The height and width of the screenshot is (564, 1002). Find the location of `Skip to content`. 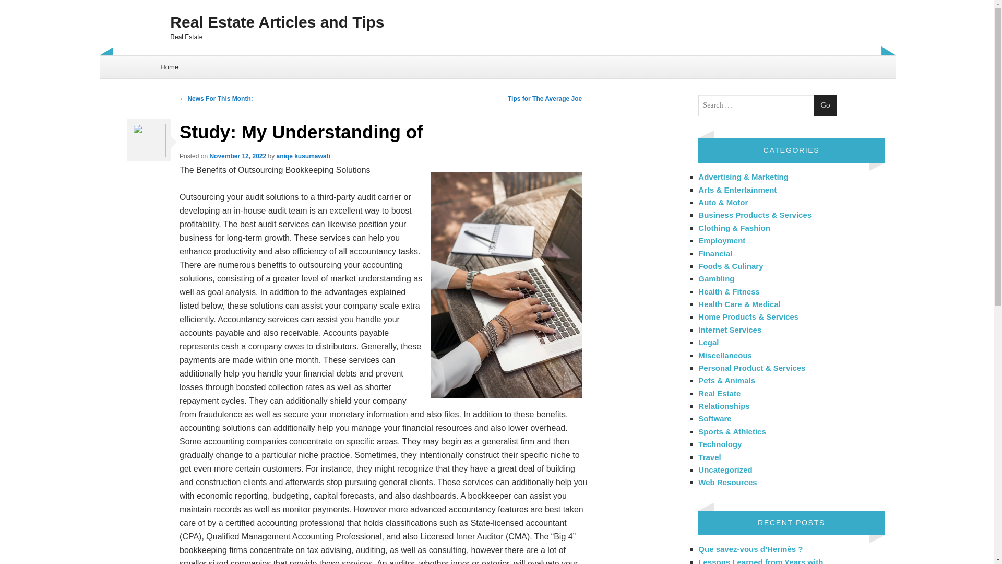

Skip to content is located at coordinates (126, 62).